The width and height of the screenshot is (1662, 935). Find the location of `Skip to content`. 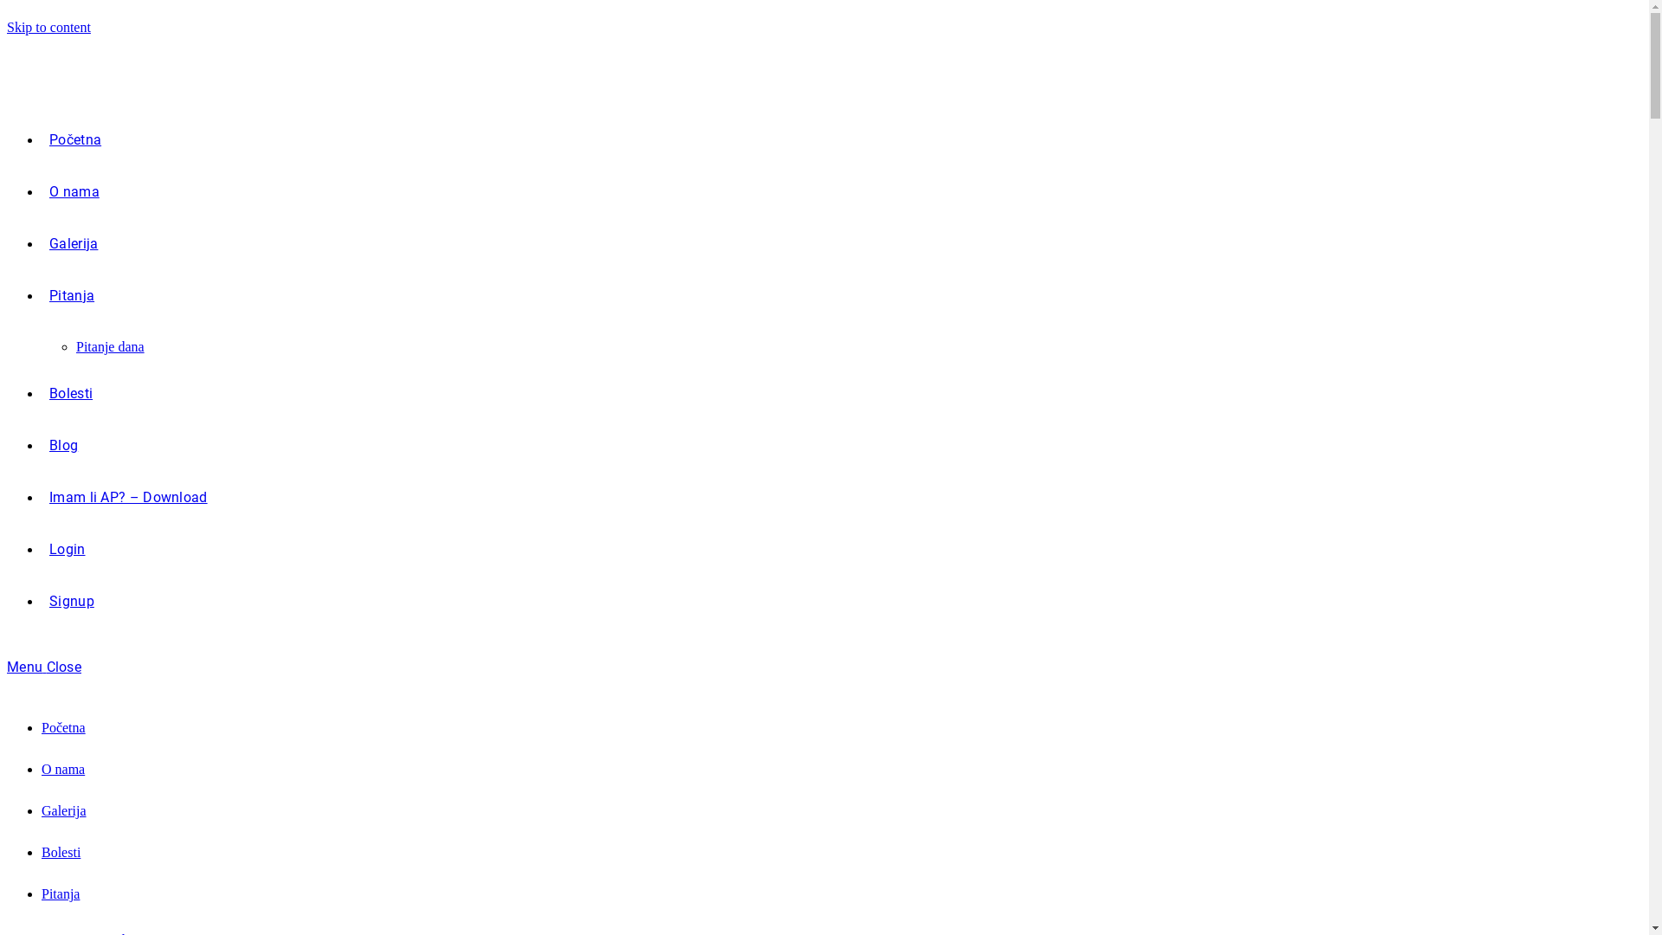

Skip to content is located at coordinates (48, 28).